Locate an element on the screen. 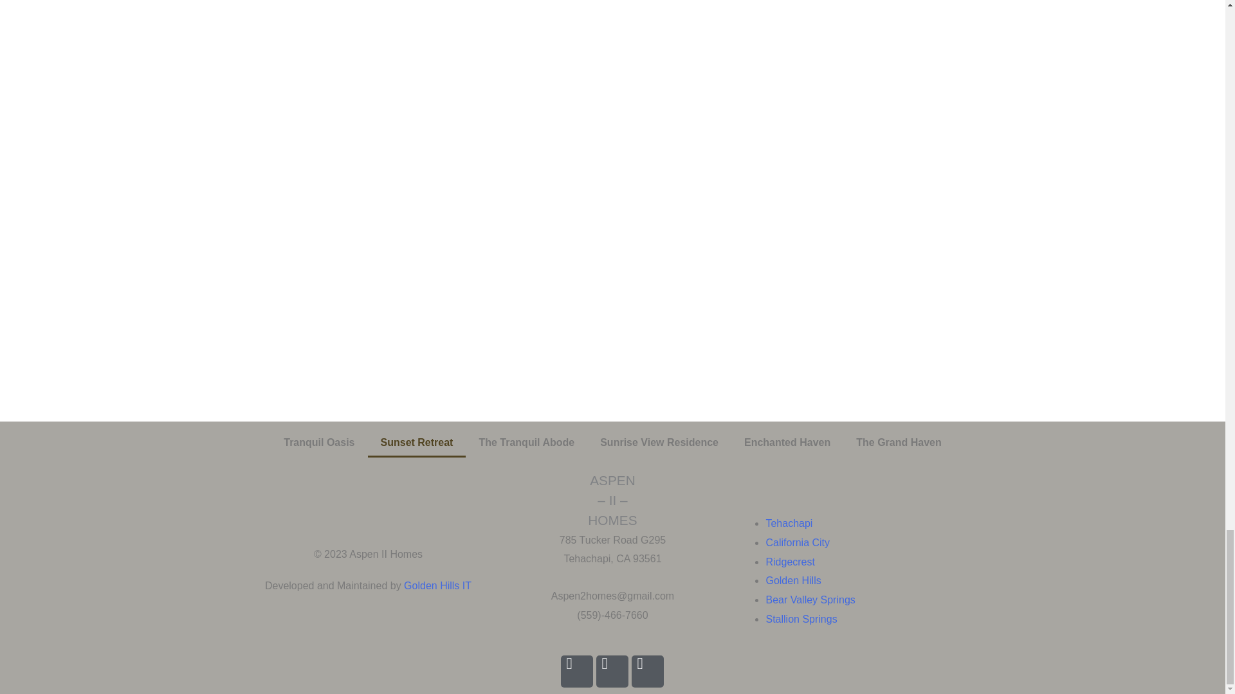 The height and width of the screenshot is (694, 1235). Golden Hills IT is located at coordinates (437, 585).